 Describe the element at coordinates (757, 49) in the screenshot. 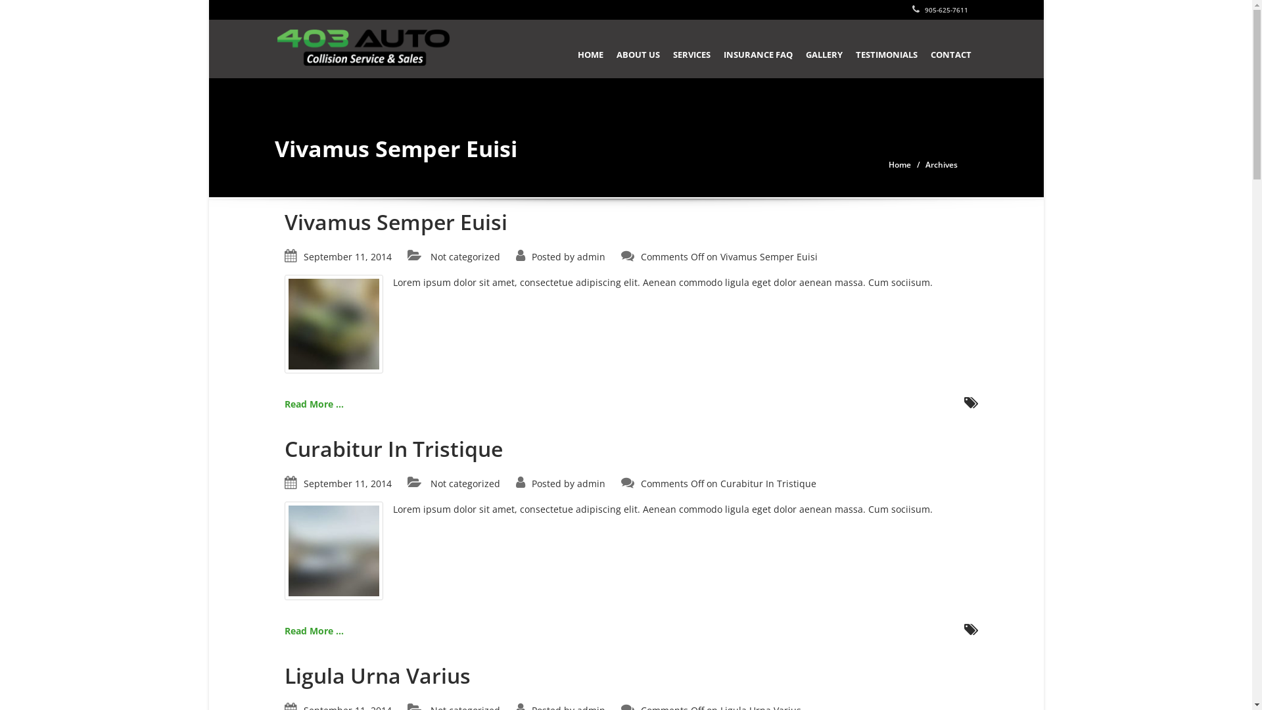

I see `INSURANCE FAQ` at that location.